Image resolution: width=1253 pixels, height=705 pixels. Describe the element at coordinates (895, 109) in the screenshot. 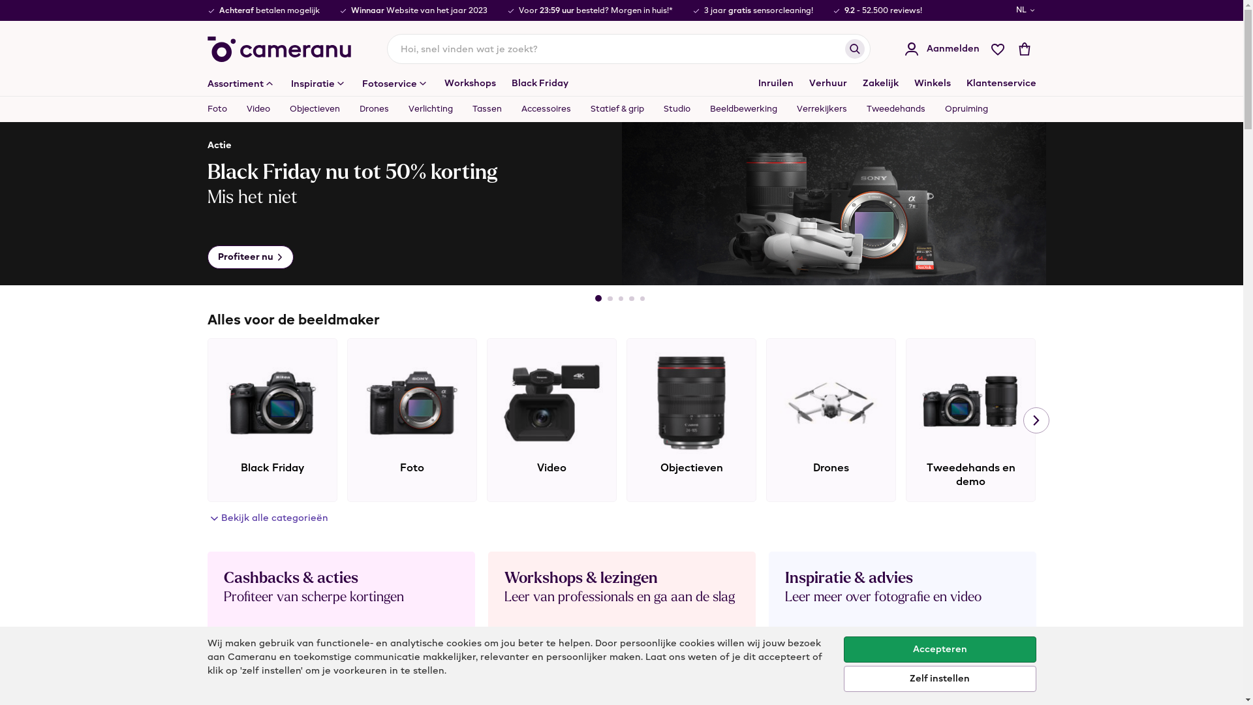

I see `Tweedehands` at that location.